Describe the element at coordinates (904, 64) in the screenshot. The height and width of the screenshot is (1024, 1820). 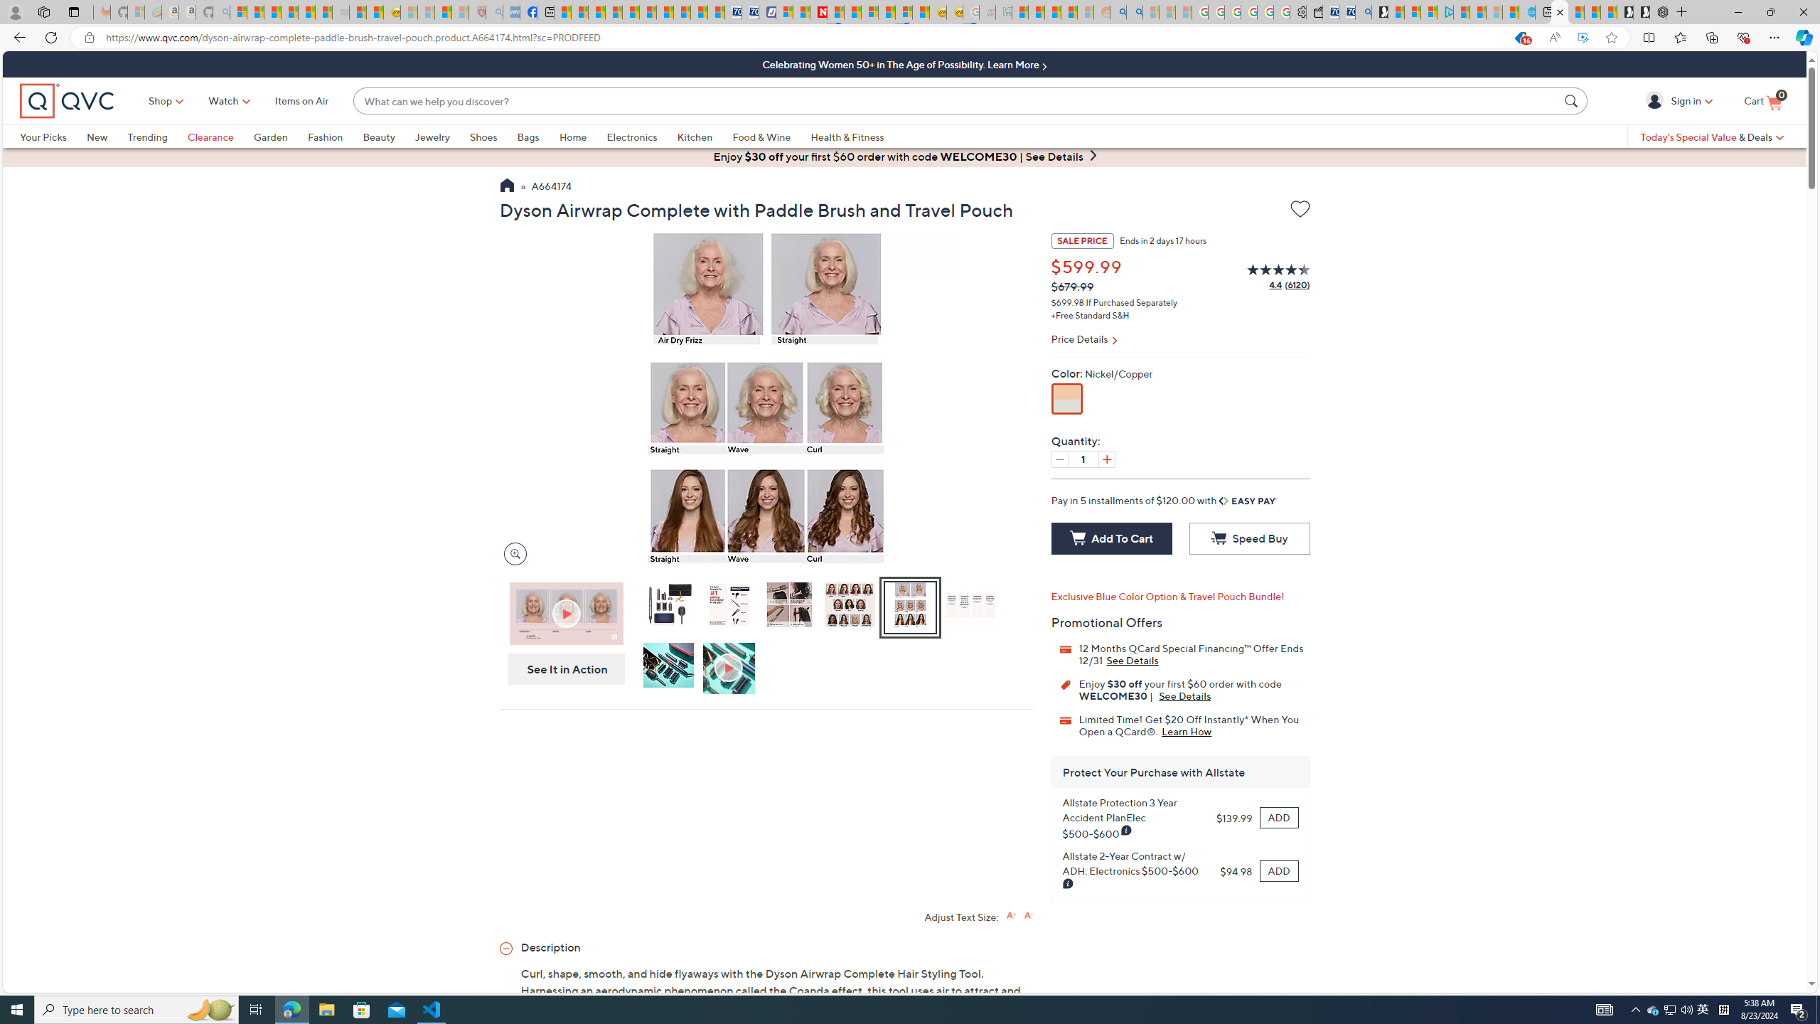
I see `Celebrating Women 50+ in The Age of Possibility. Learn More` at that location.